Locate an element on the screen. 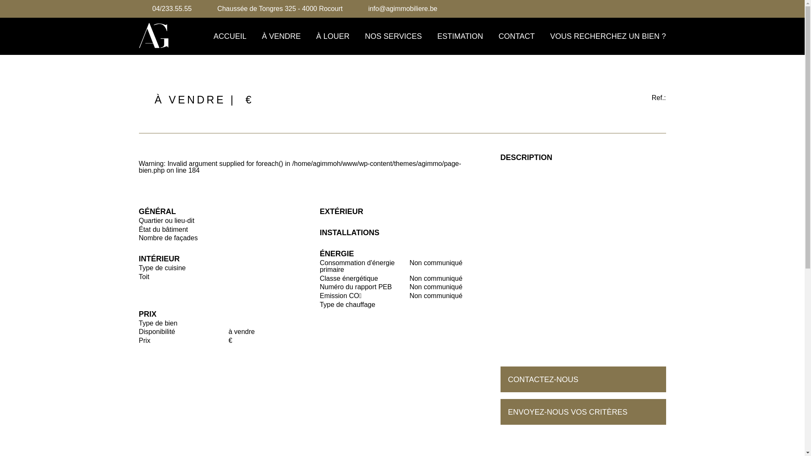  ESTIMATION is located at coordinates (460, 36).